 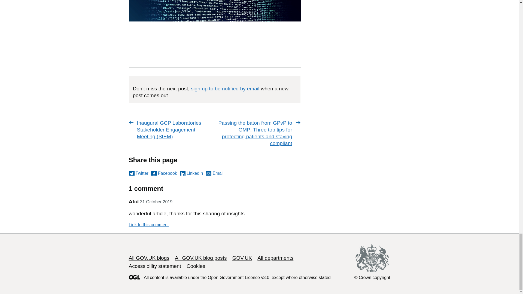 I want to click on Email, so click(x=214, y=173).